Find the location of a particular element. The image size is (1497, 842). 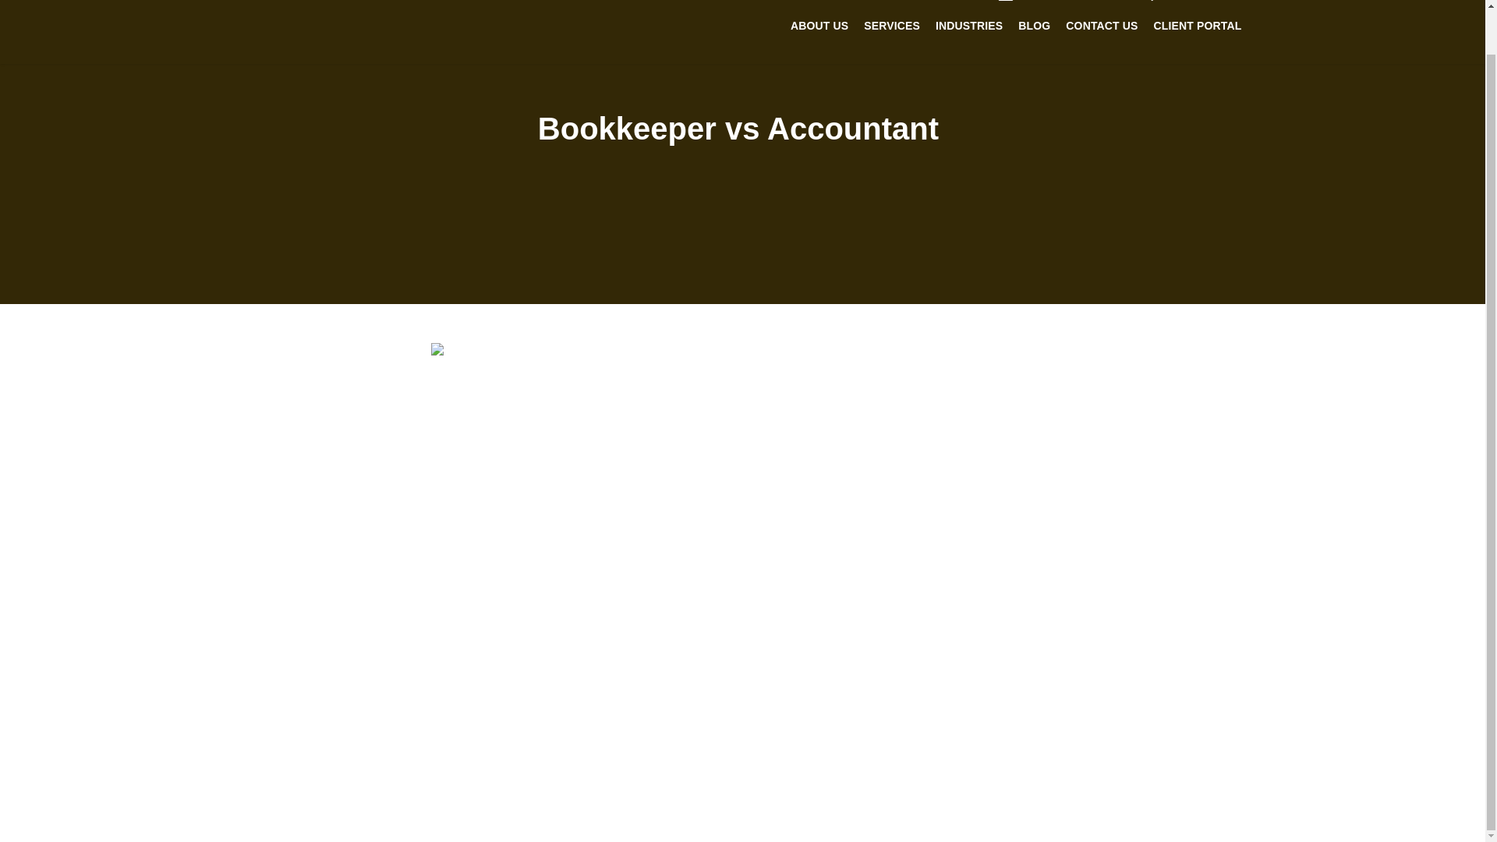

BLOG is located at coordinates (1034, 25).